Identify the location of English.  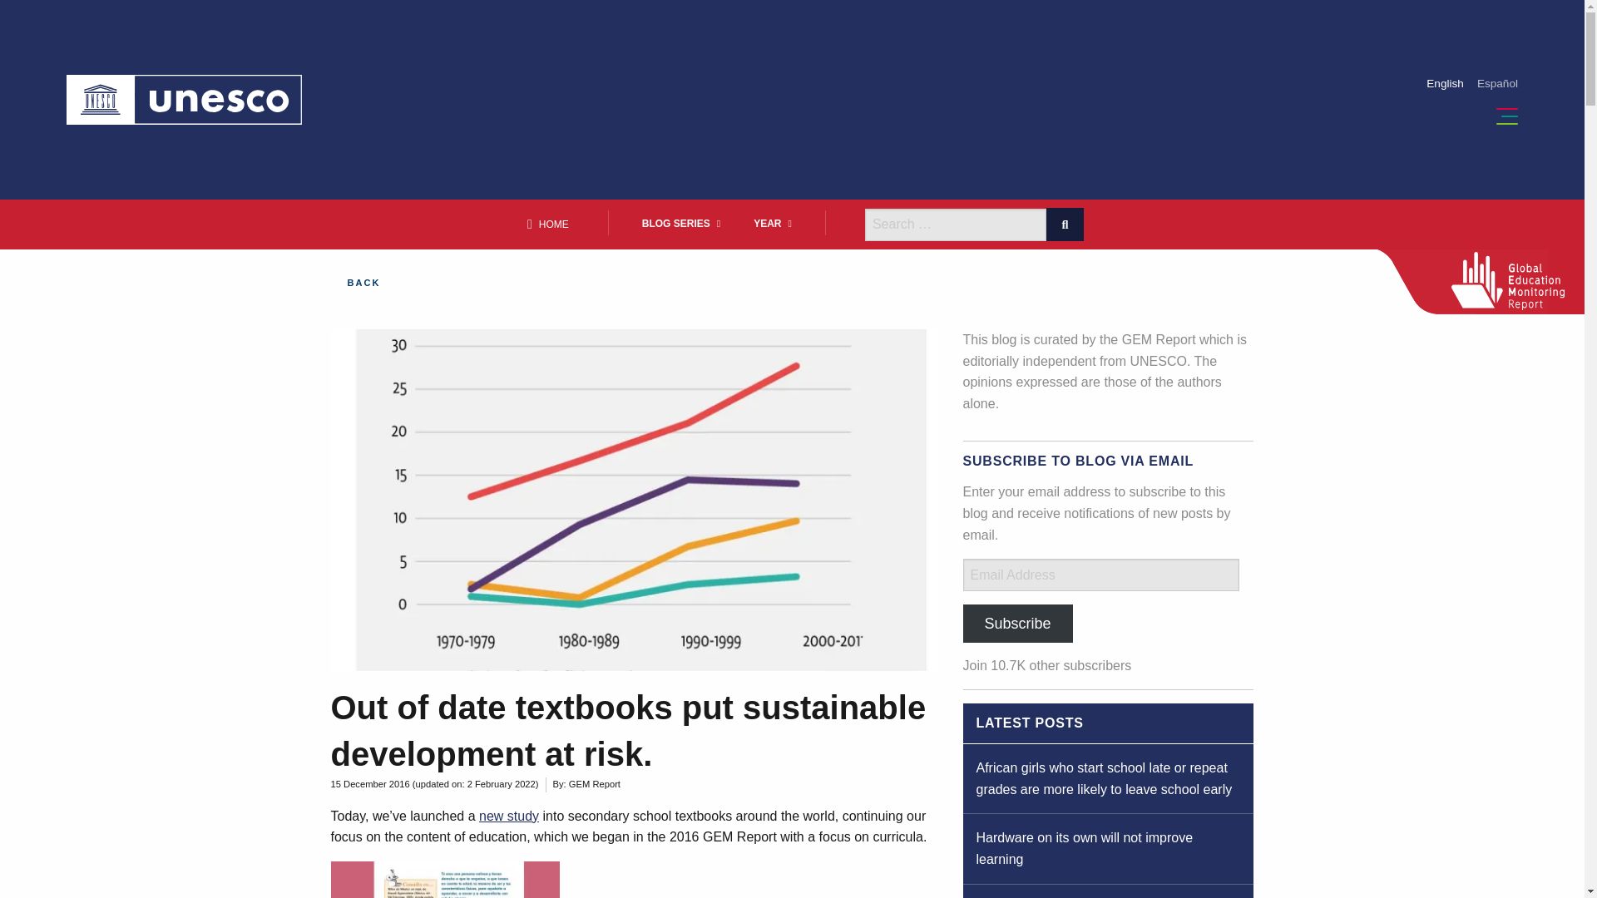
(1445, 83).